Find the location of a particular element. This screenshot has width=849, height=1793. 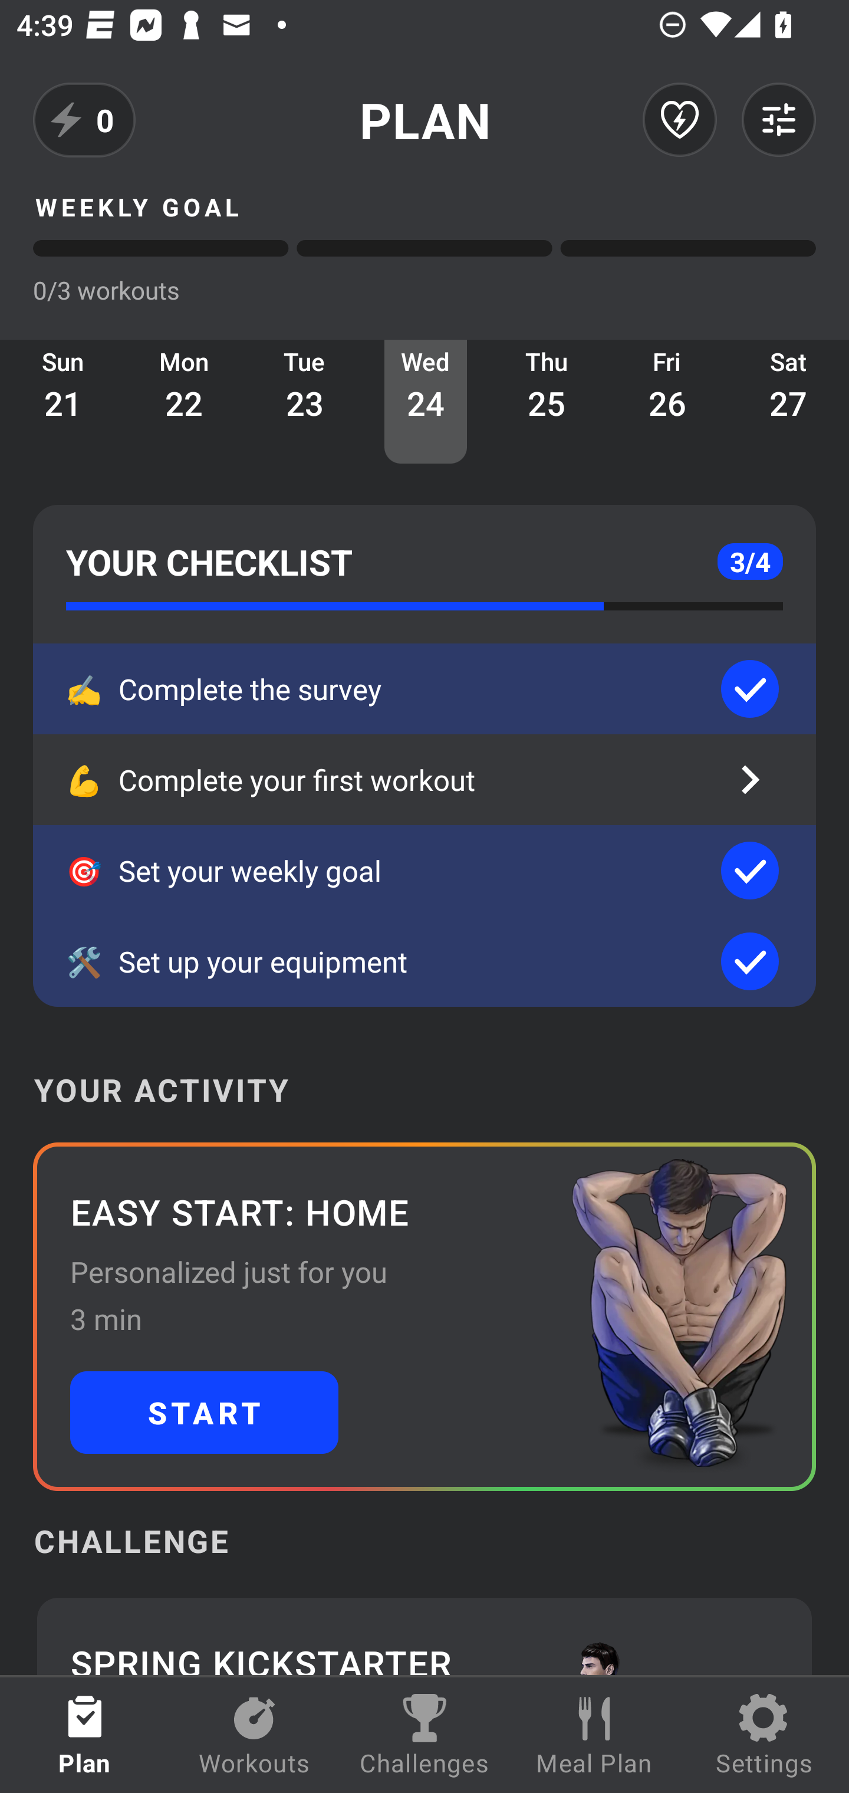

Thu 25 is located at coordinates (547, 401).